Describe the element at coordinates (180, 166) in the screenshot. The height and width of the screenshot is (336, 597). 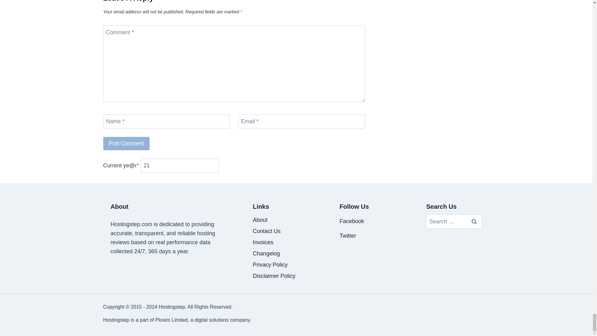
I see `21` at that location.